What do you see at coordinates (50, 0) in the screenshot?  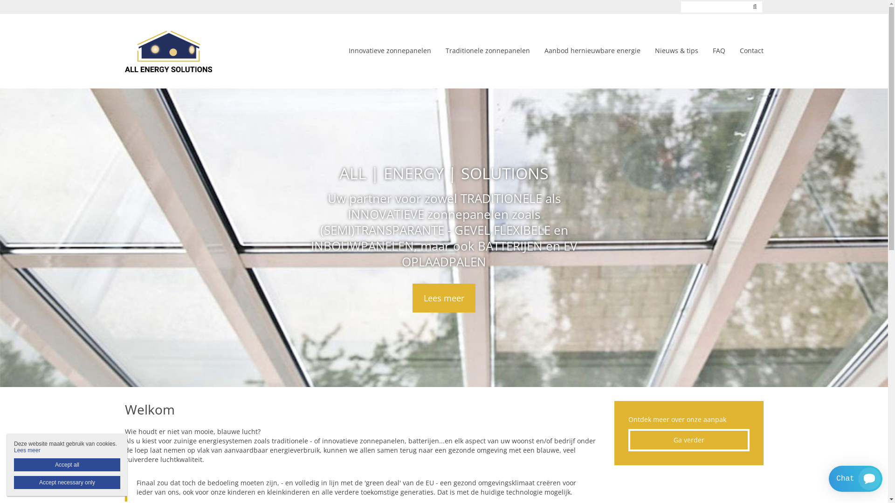 I see `Overslaan en naar de inhoud gaan` at bounding box center [50, 0].